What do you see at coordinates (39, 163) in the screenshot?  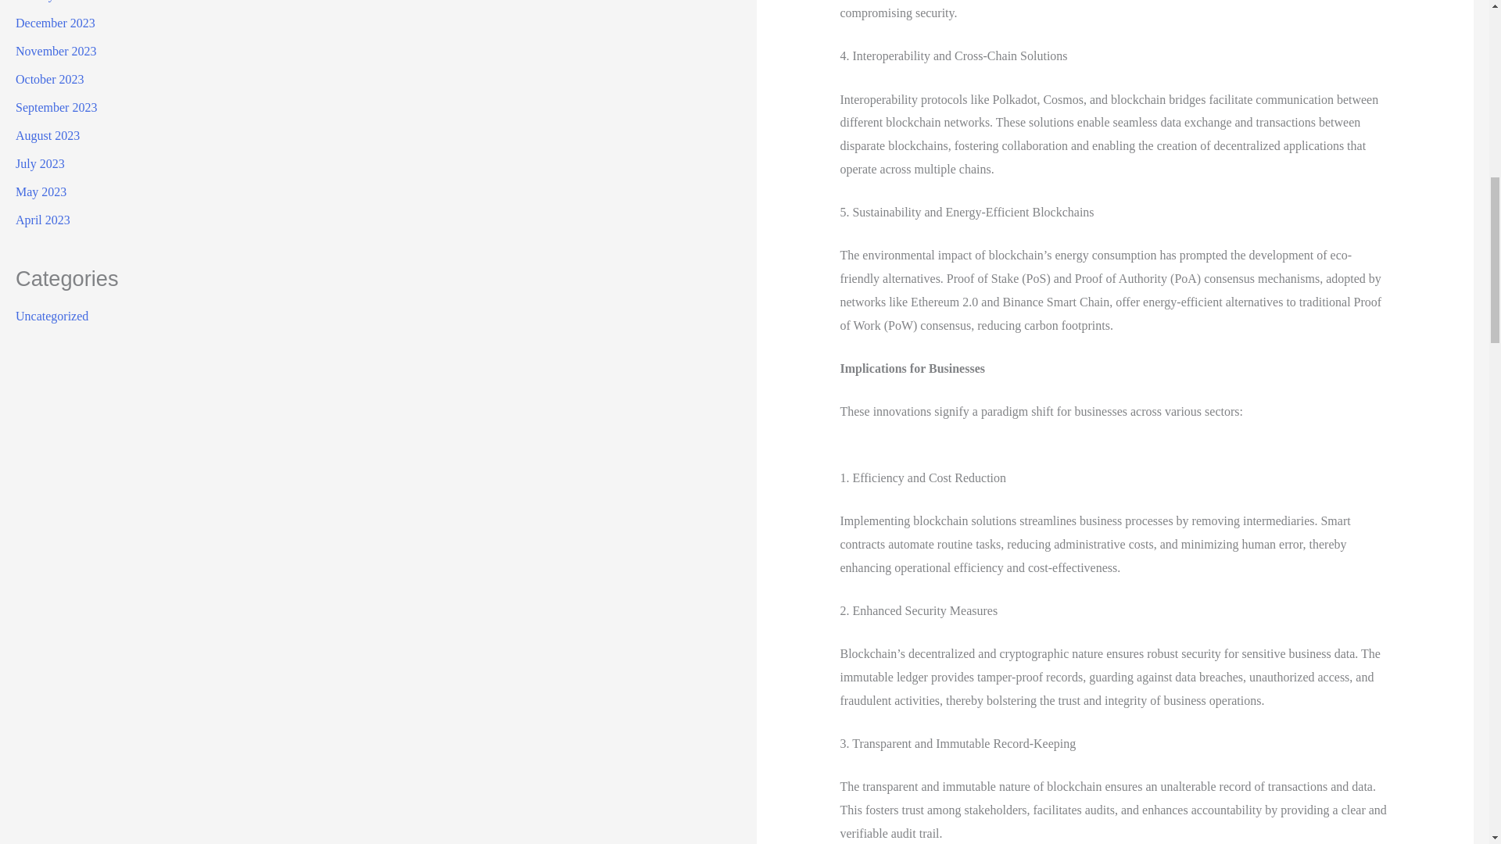 I see `July 2023` at bounding box center [39, 163].